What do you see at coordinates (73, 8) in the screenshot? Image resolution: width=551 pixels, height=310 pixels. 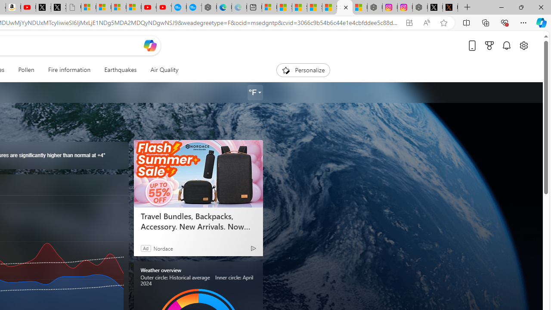 I see `Untitled` at bounding box center [73, 8].